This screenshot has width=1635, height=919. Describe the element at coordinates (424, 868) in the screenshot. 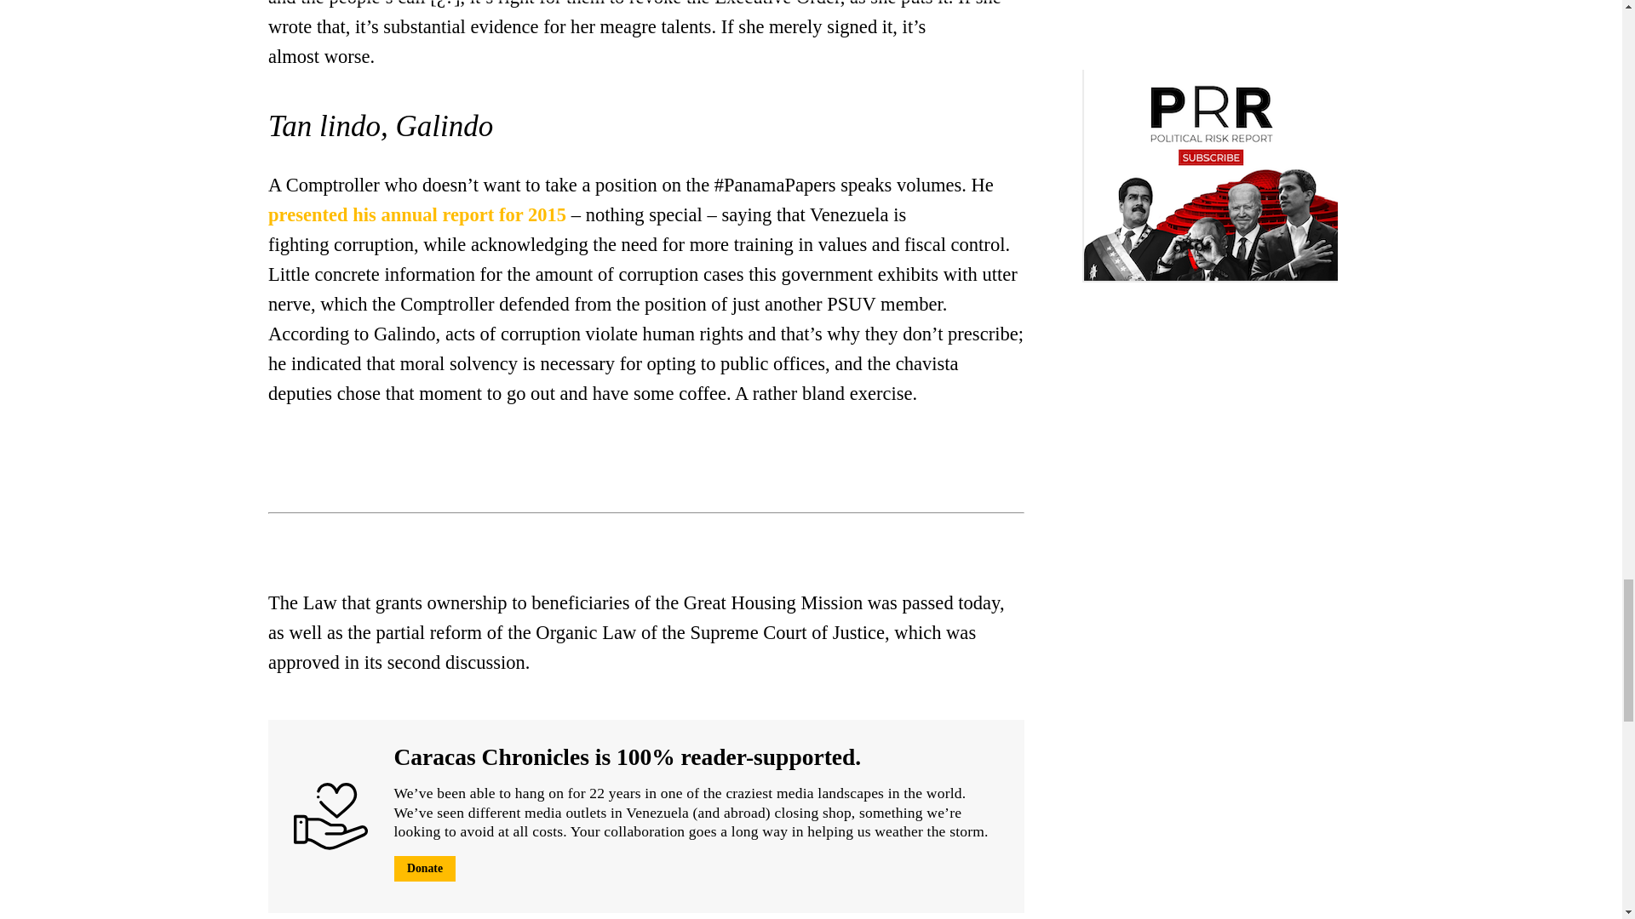

I see `Donate` at that location.